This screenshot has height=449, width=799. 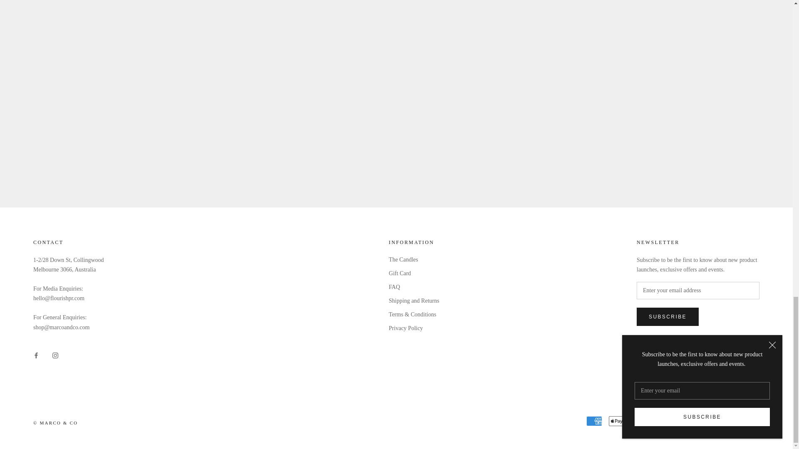 I want to click on Visa, so click(x=752, y=421).